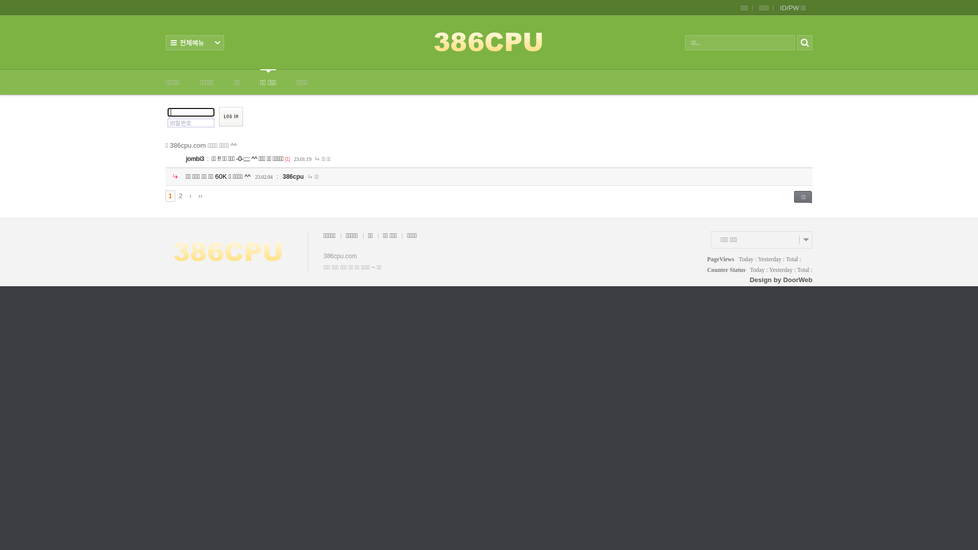 Image resolution: width=978 pixels, height=550 pixels. Describe the element at coordinates (293, 177) in the screenshot. I see `386cpu` at that location.